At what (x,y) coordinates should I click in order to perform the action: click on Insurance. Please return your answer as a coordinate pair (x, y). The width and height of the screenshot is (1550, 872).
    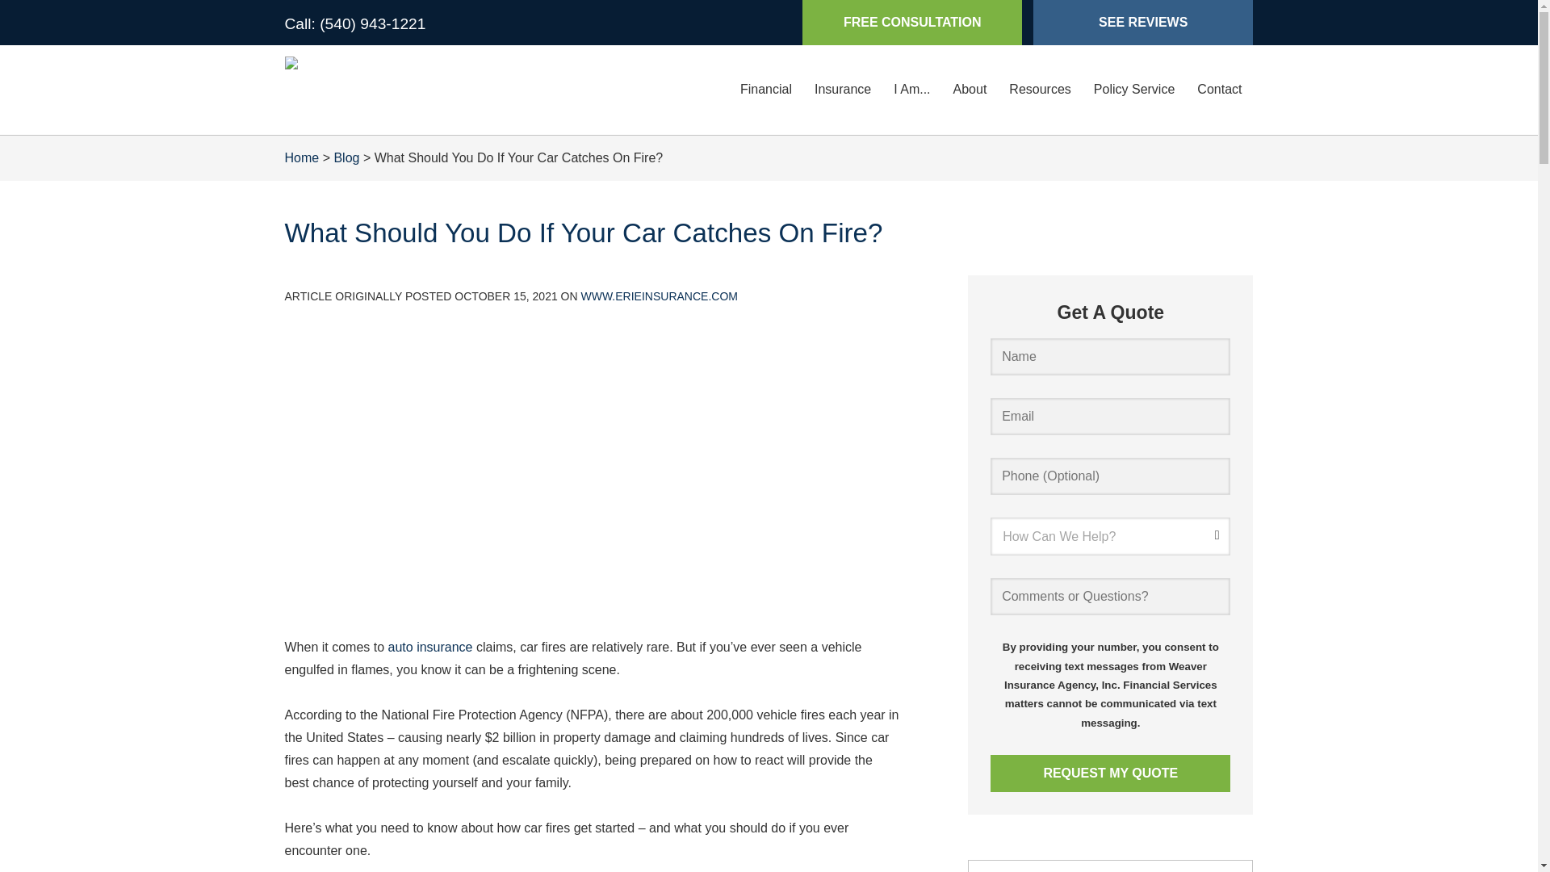
    Looking at the image, I should click on (842, 90).